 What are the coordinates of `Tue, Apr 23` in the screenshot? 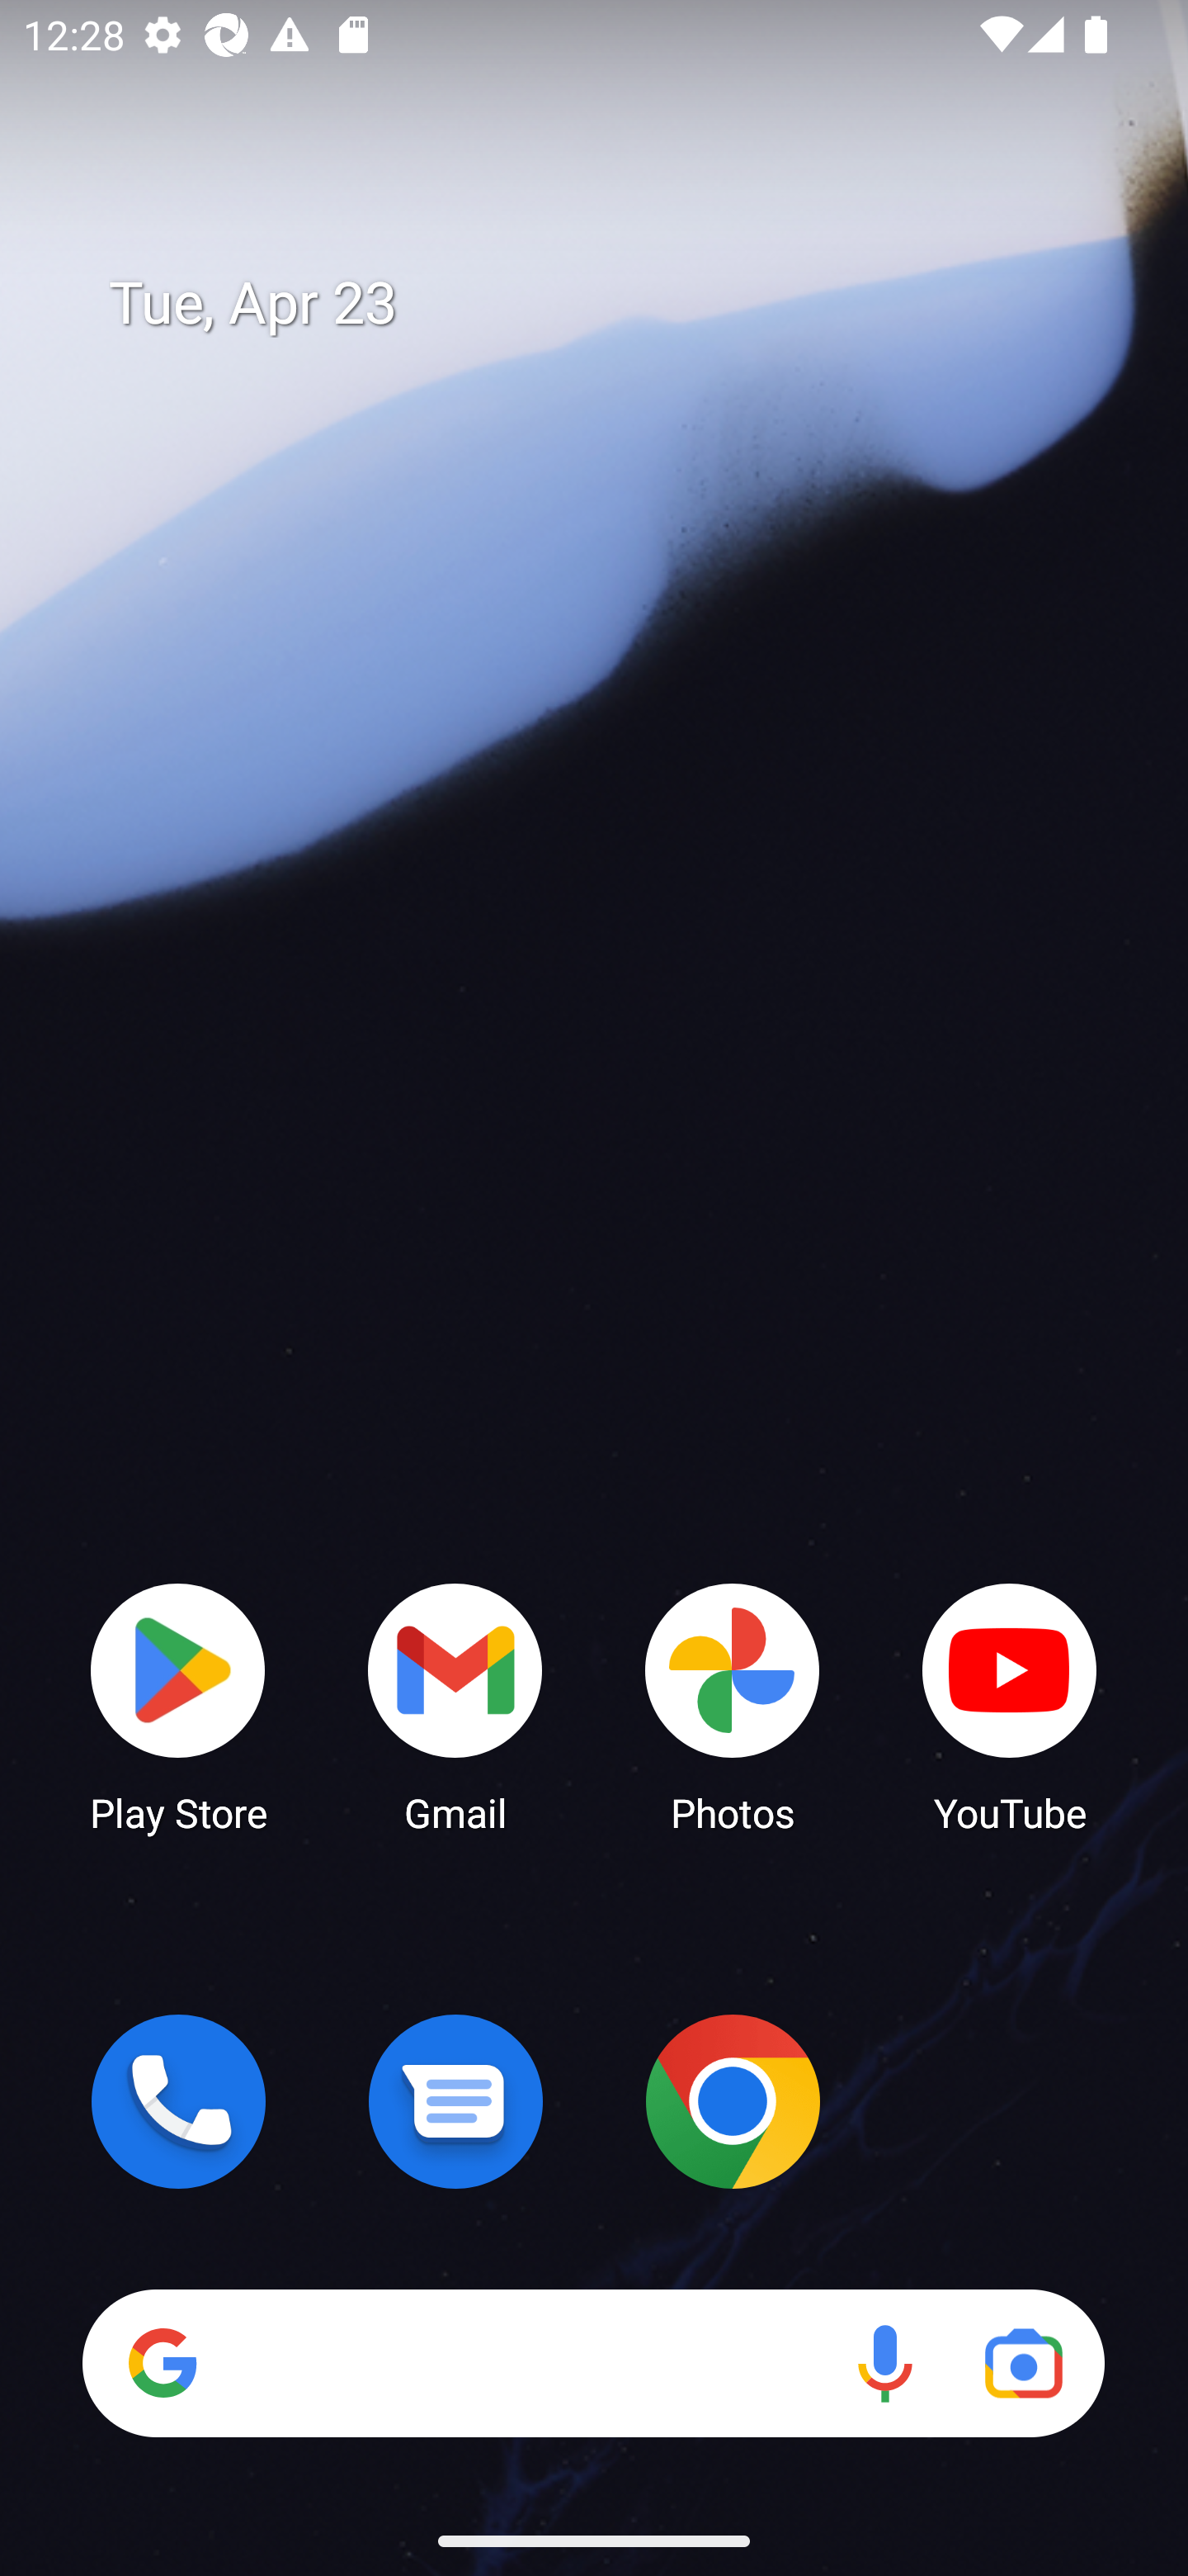 It's located at (617, 304).